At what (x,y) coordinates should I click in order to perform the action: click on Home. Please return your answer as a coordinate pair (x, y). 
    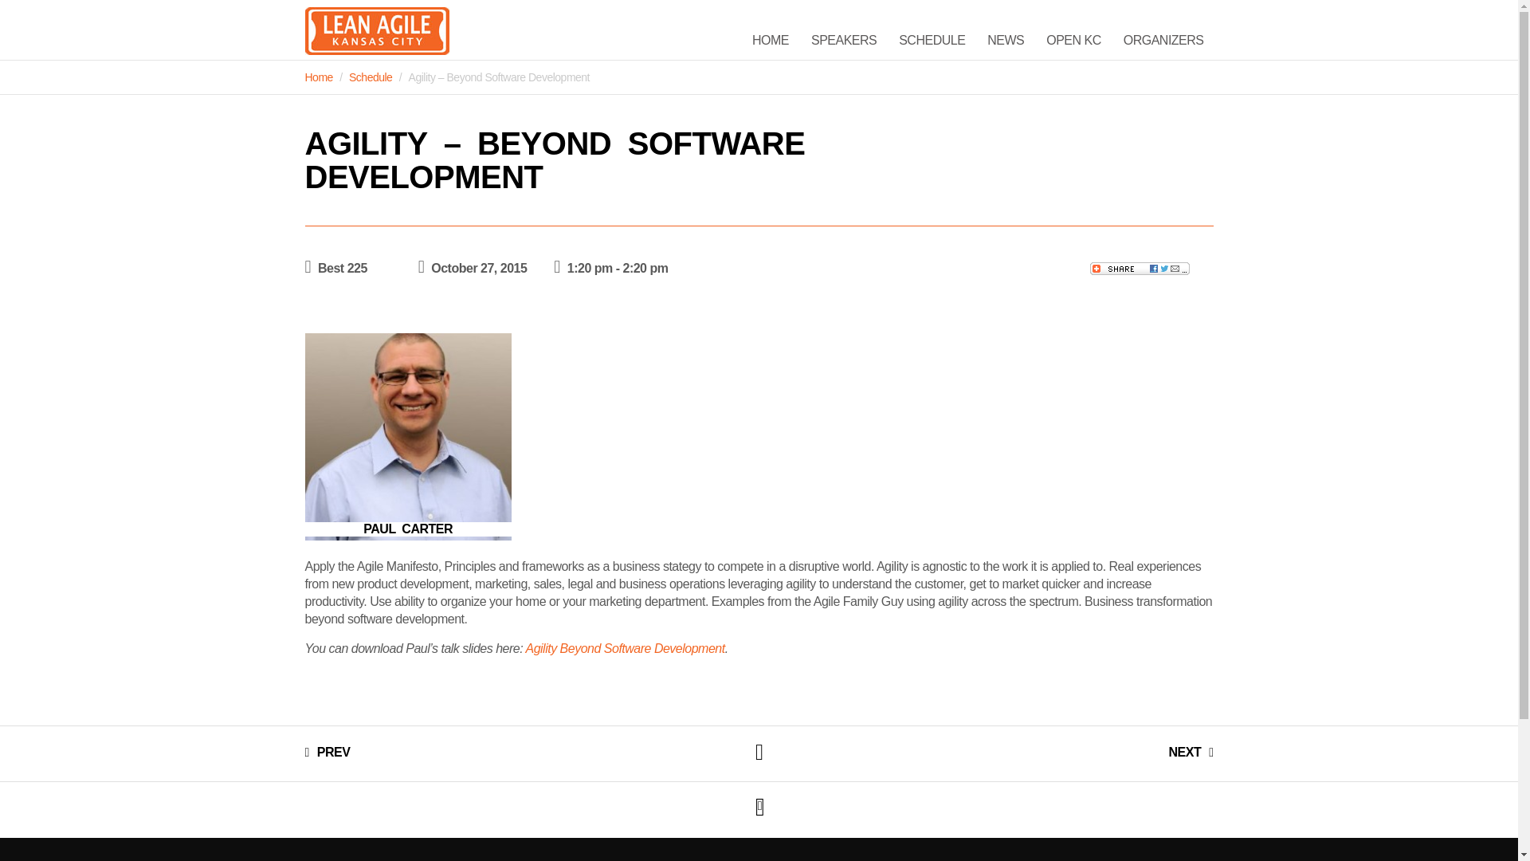
    Looking at the image, I should click on (318, 77).